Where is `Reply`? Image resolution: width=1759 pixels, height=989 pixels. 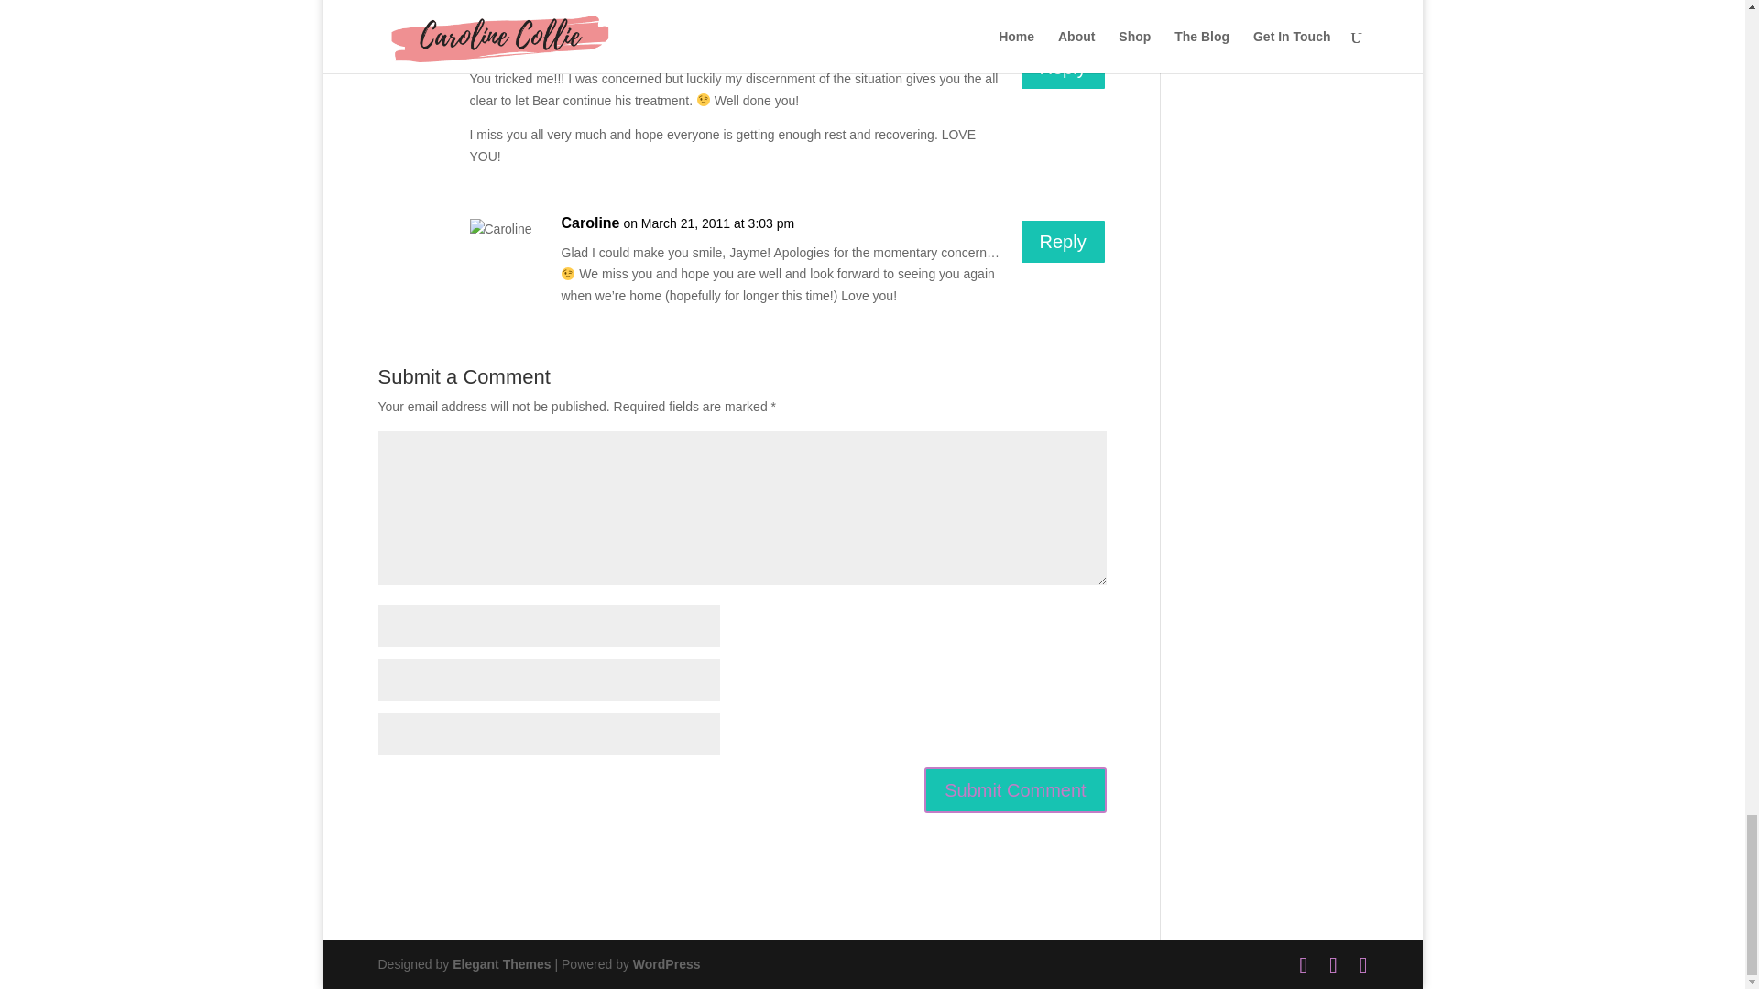 Reply is located at coordinates (1063, 68).